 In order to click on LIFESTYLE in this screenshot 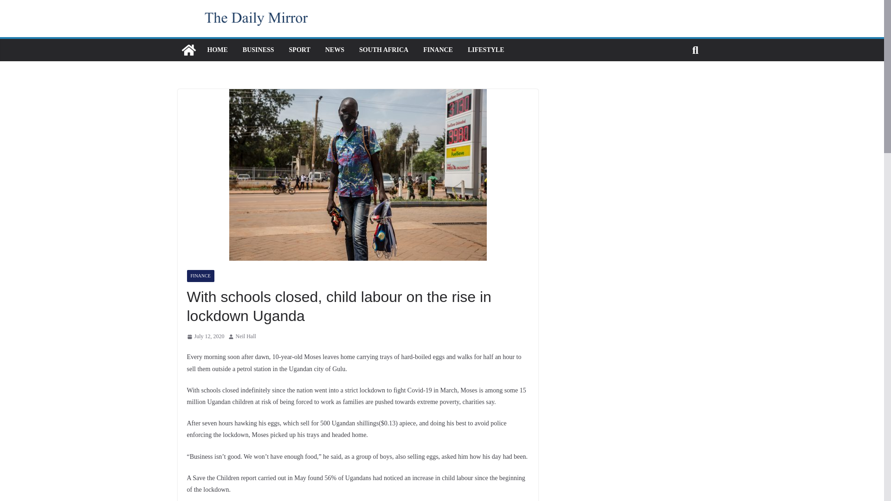, I will do `click(486, 50)`.